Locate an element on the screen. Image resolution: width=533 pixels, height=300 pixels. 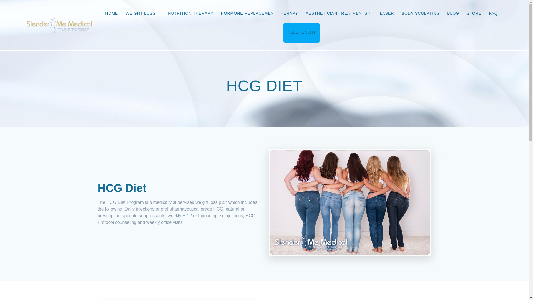
NUTRITION THERAPY is located at coordinates (190, 14).